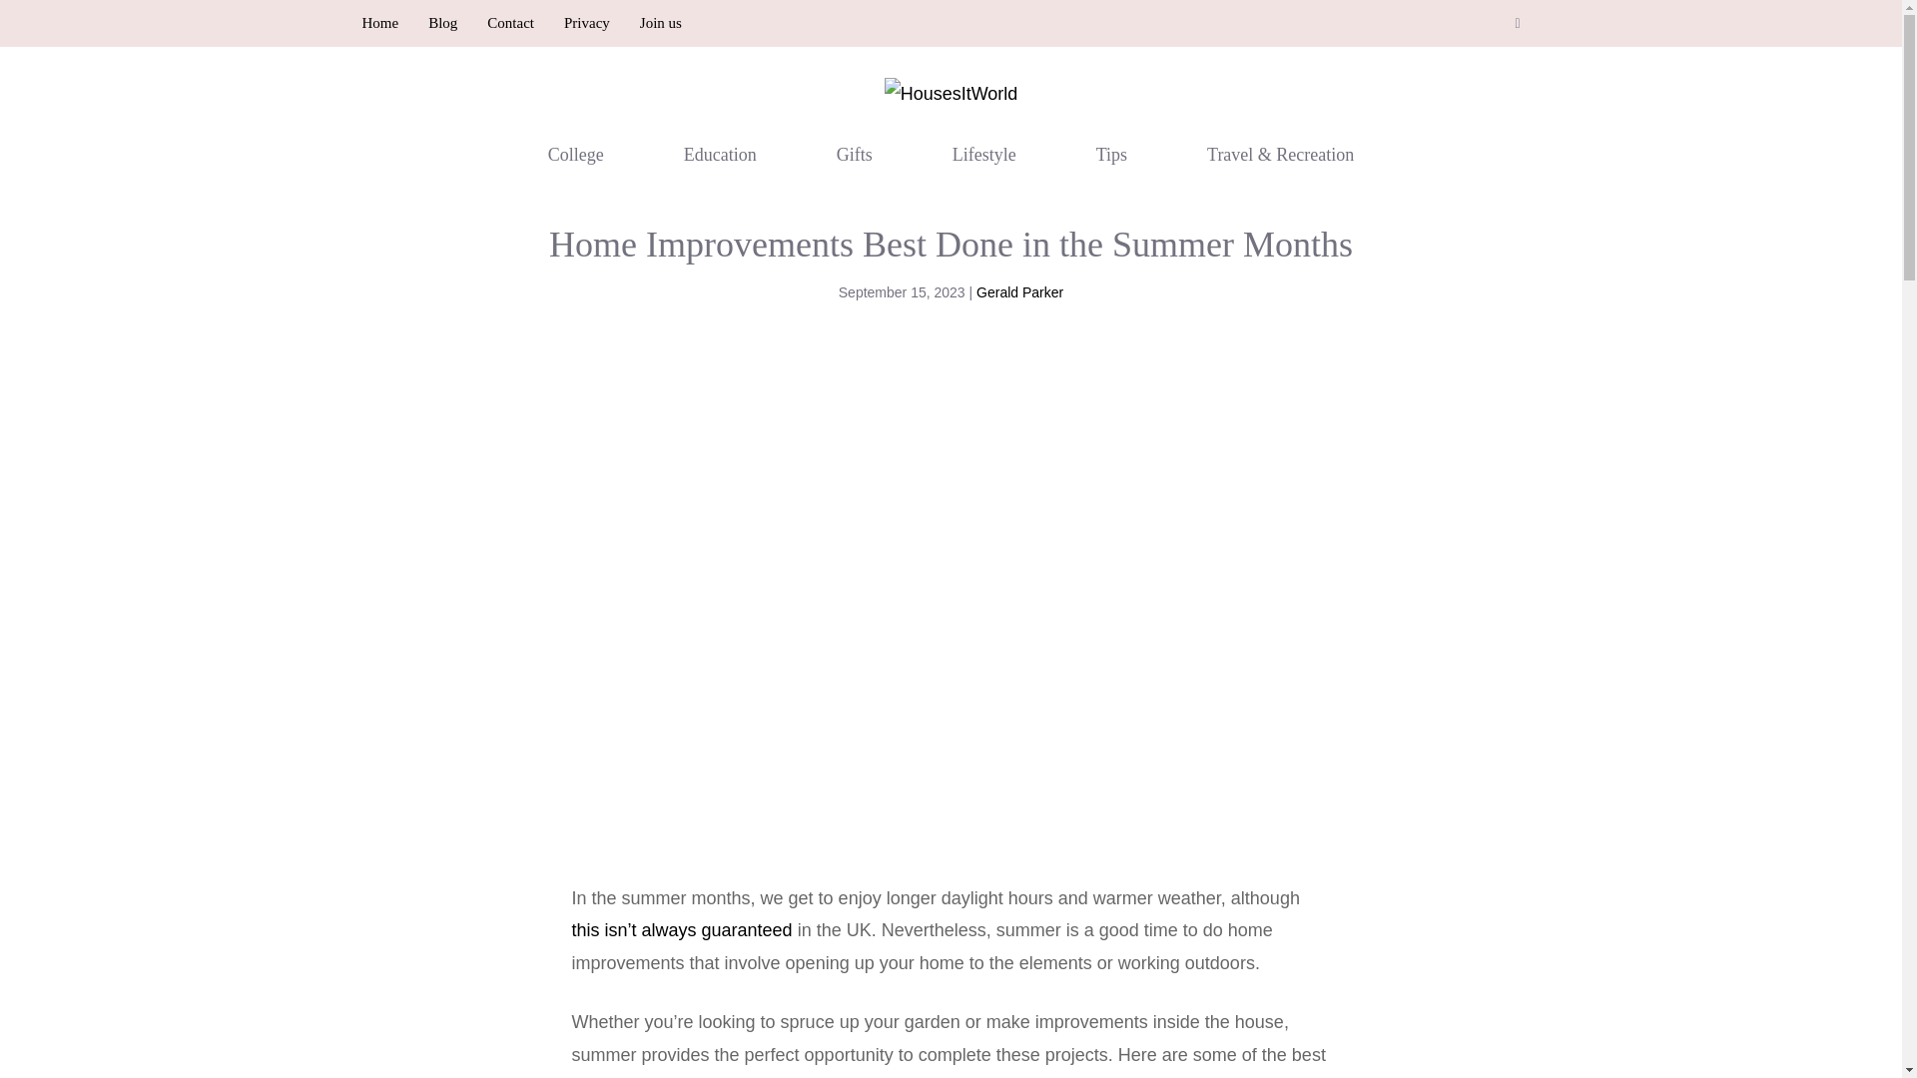 The width and height of the screenshot is (1917, 1078). Describe the element at coordinates (1019, 292) in the screenshot. I see `Gerald Parker` at that location.